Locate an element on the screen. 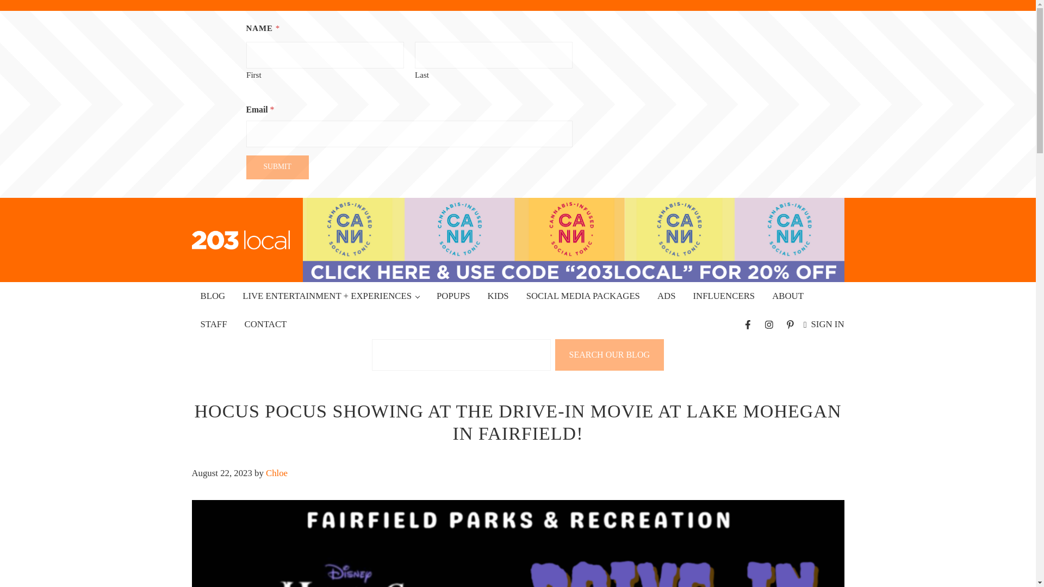  STAFF is located at coordinates (213, 324).